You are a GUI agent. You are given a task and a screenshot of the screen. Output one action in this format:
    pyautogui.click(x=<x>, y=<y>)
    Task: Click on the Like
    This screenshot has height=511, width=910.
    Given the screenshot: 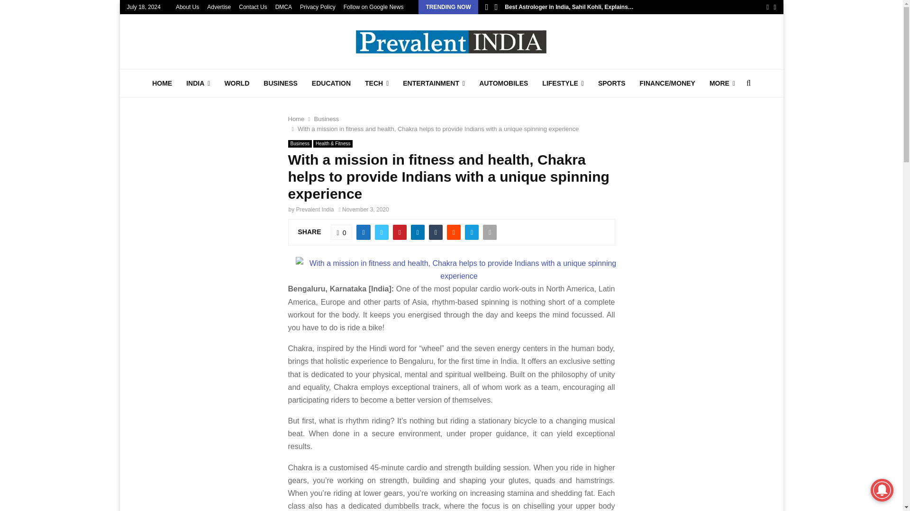 What is the action you would take?
    pyautogui.click(x=342, y=232)
    